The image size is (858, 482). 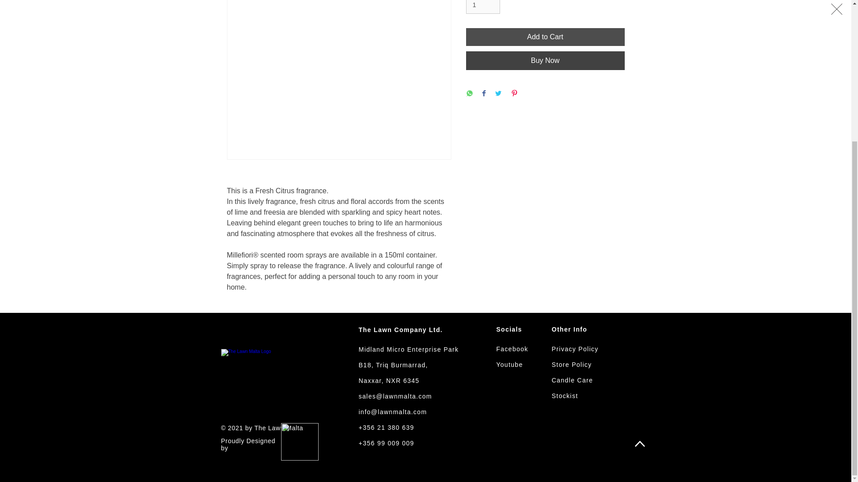 I want to click on Add to Cart, so click(x=545, y=37).